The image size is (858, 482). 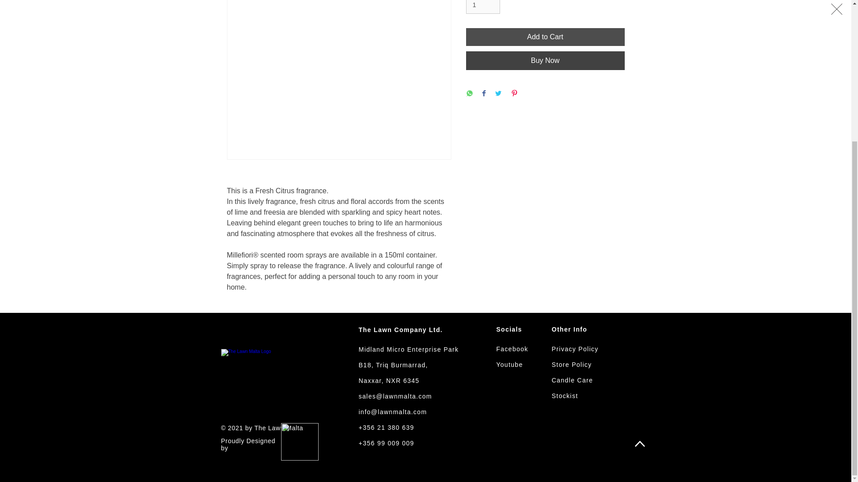 I want to click on Add to Cart, so click(x=545, y=37).